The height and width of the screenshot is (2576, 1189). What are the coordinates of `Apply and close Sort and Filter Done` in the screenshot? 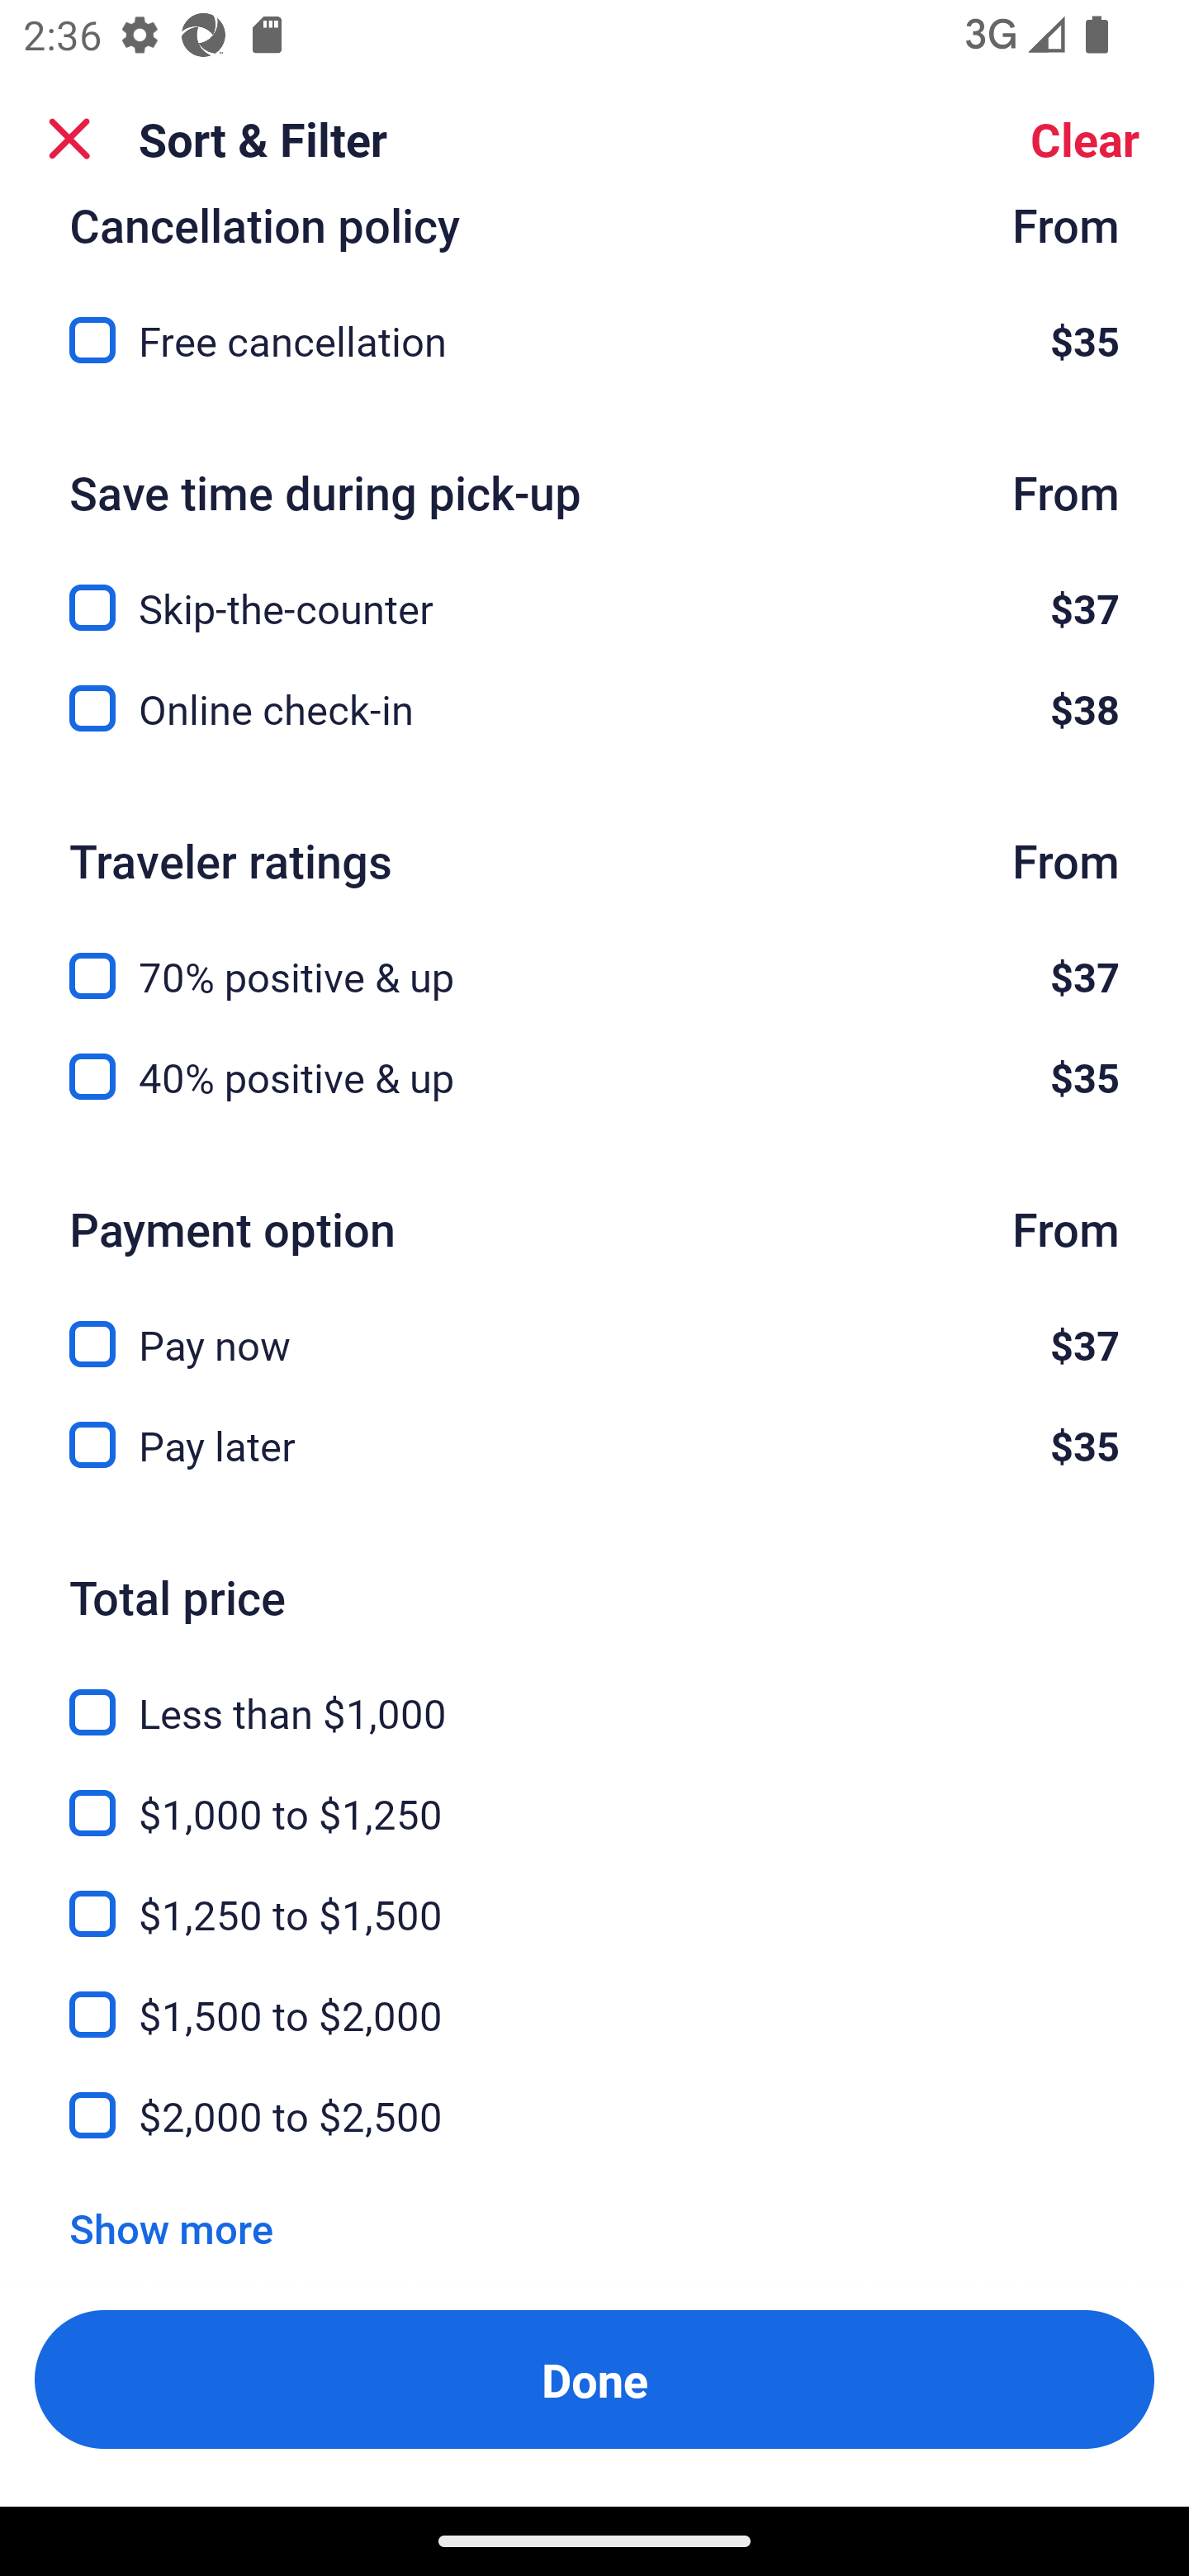 It's located at (594, 2379).